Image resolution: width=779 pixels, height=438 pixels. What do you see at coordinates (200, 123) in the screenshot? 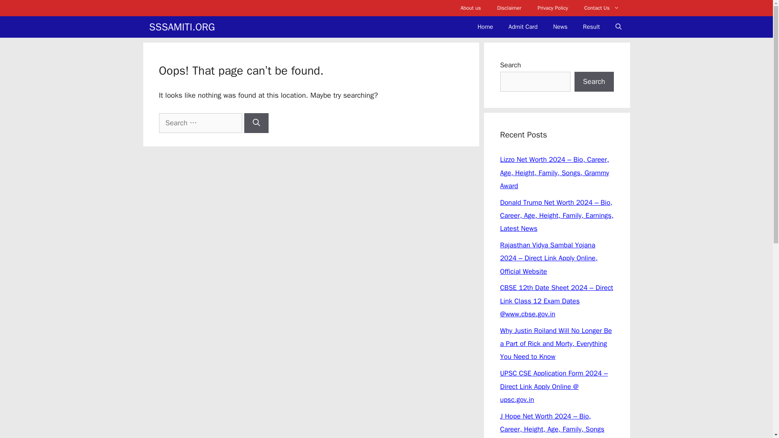
I see `Search for:` at bounding box center [200, 123].